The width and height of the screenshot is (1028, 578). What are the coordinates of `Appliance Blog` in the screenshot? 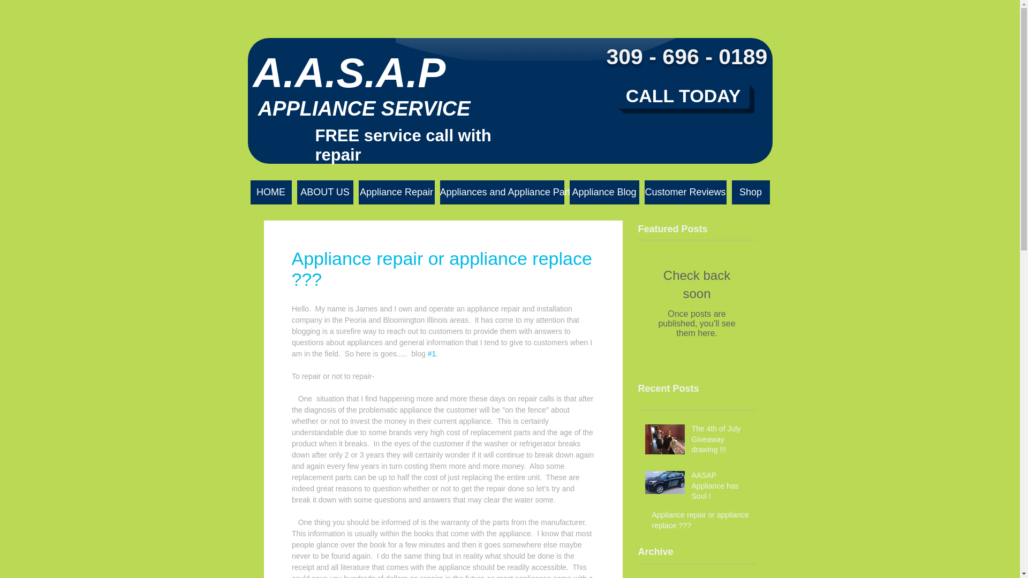 It's located at (604, 192).